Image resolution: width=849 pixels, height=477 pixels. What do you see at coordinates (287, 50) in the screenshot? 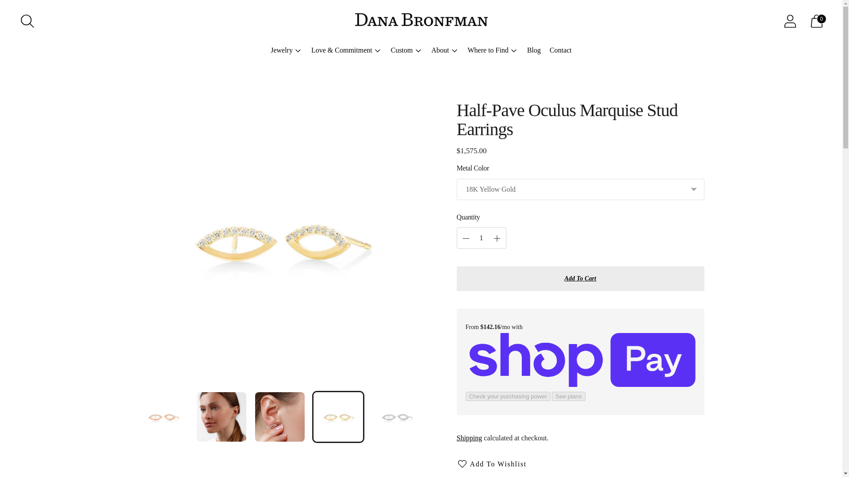
I see `Jewelry` at bounding box center [287, 50].